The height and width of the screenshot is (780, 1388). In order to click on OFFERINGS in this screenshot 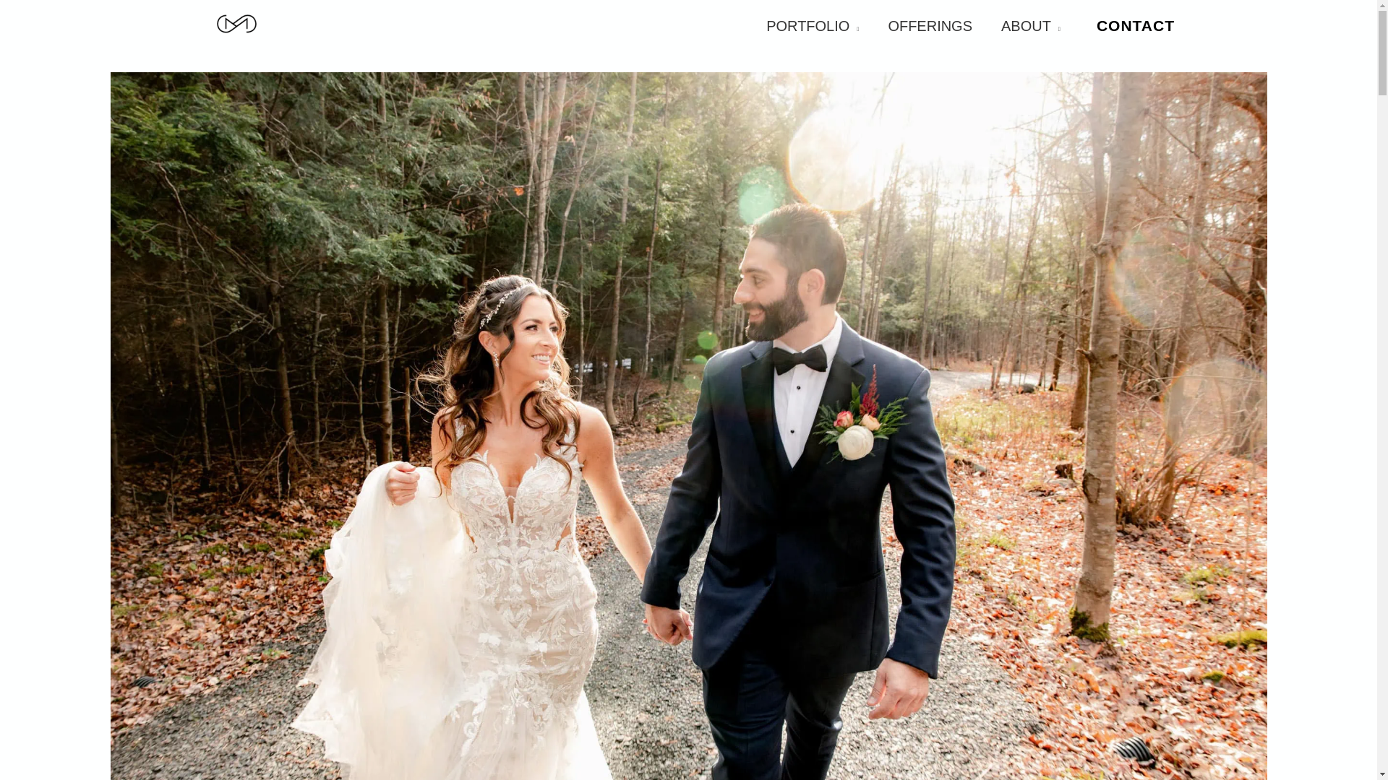, I will do `click(930, 23)`.